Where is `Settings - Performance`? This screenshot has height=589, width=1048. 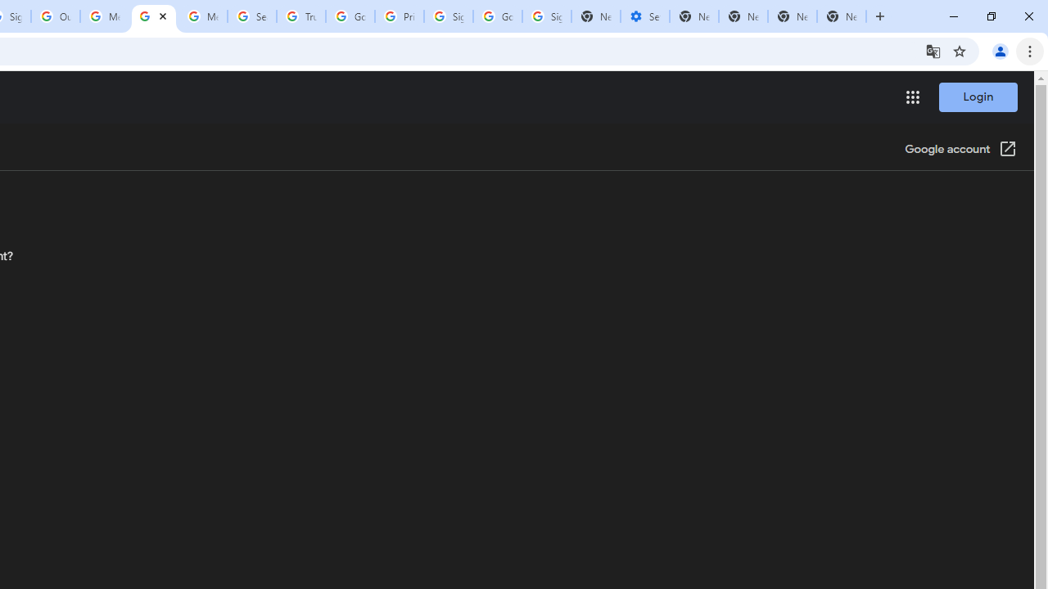 Settings - Performance is located at coordinates (644, 16).